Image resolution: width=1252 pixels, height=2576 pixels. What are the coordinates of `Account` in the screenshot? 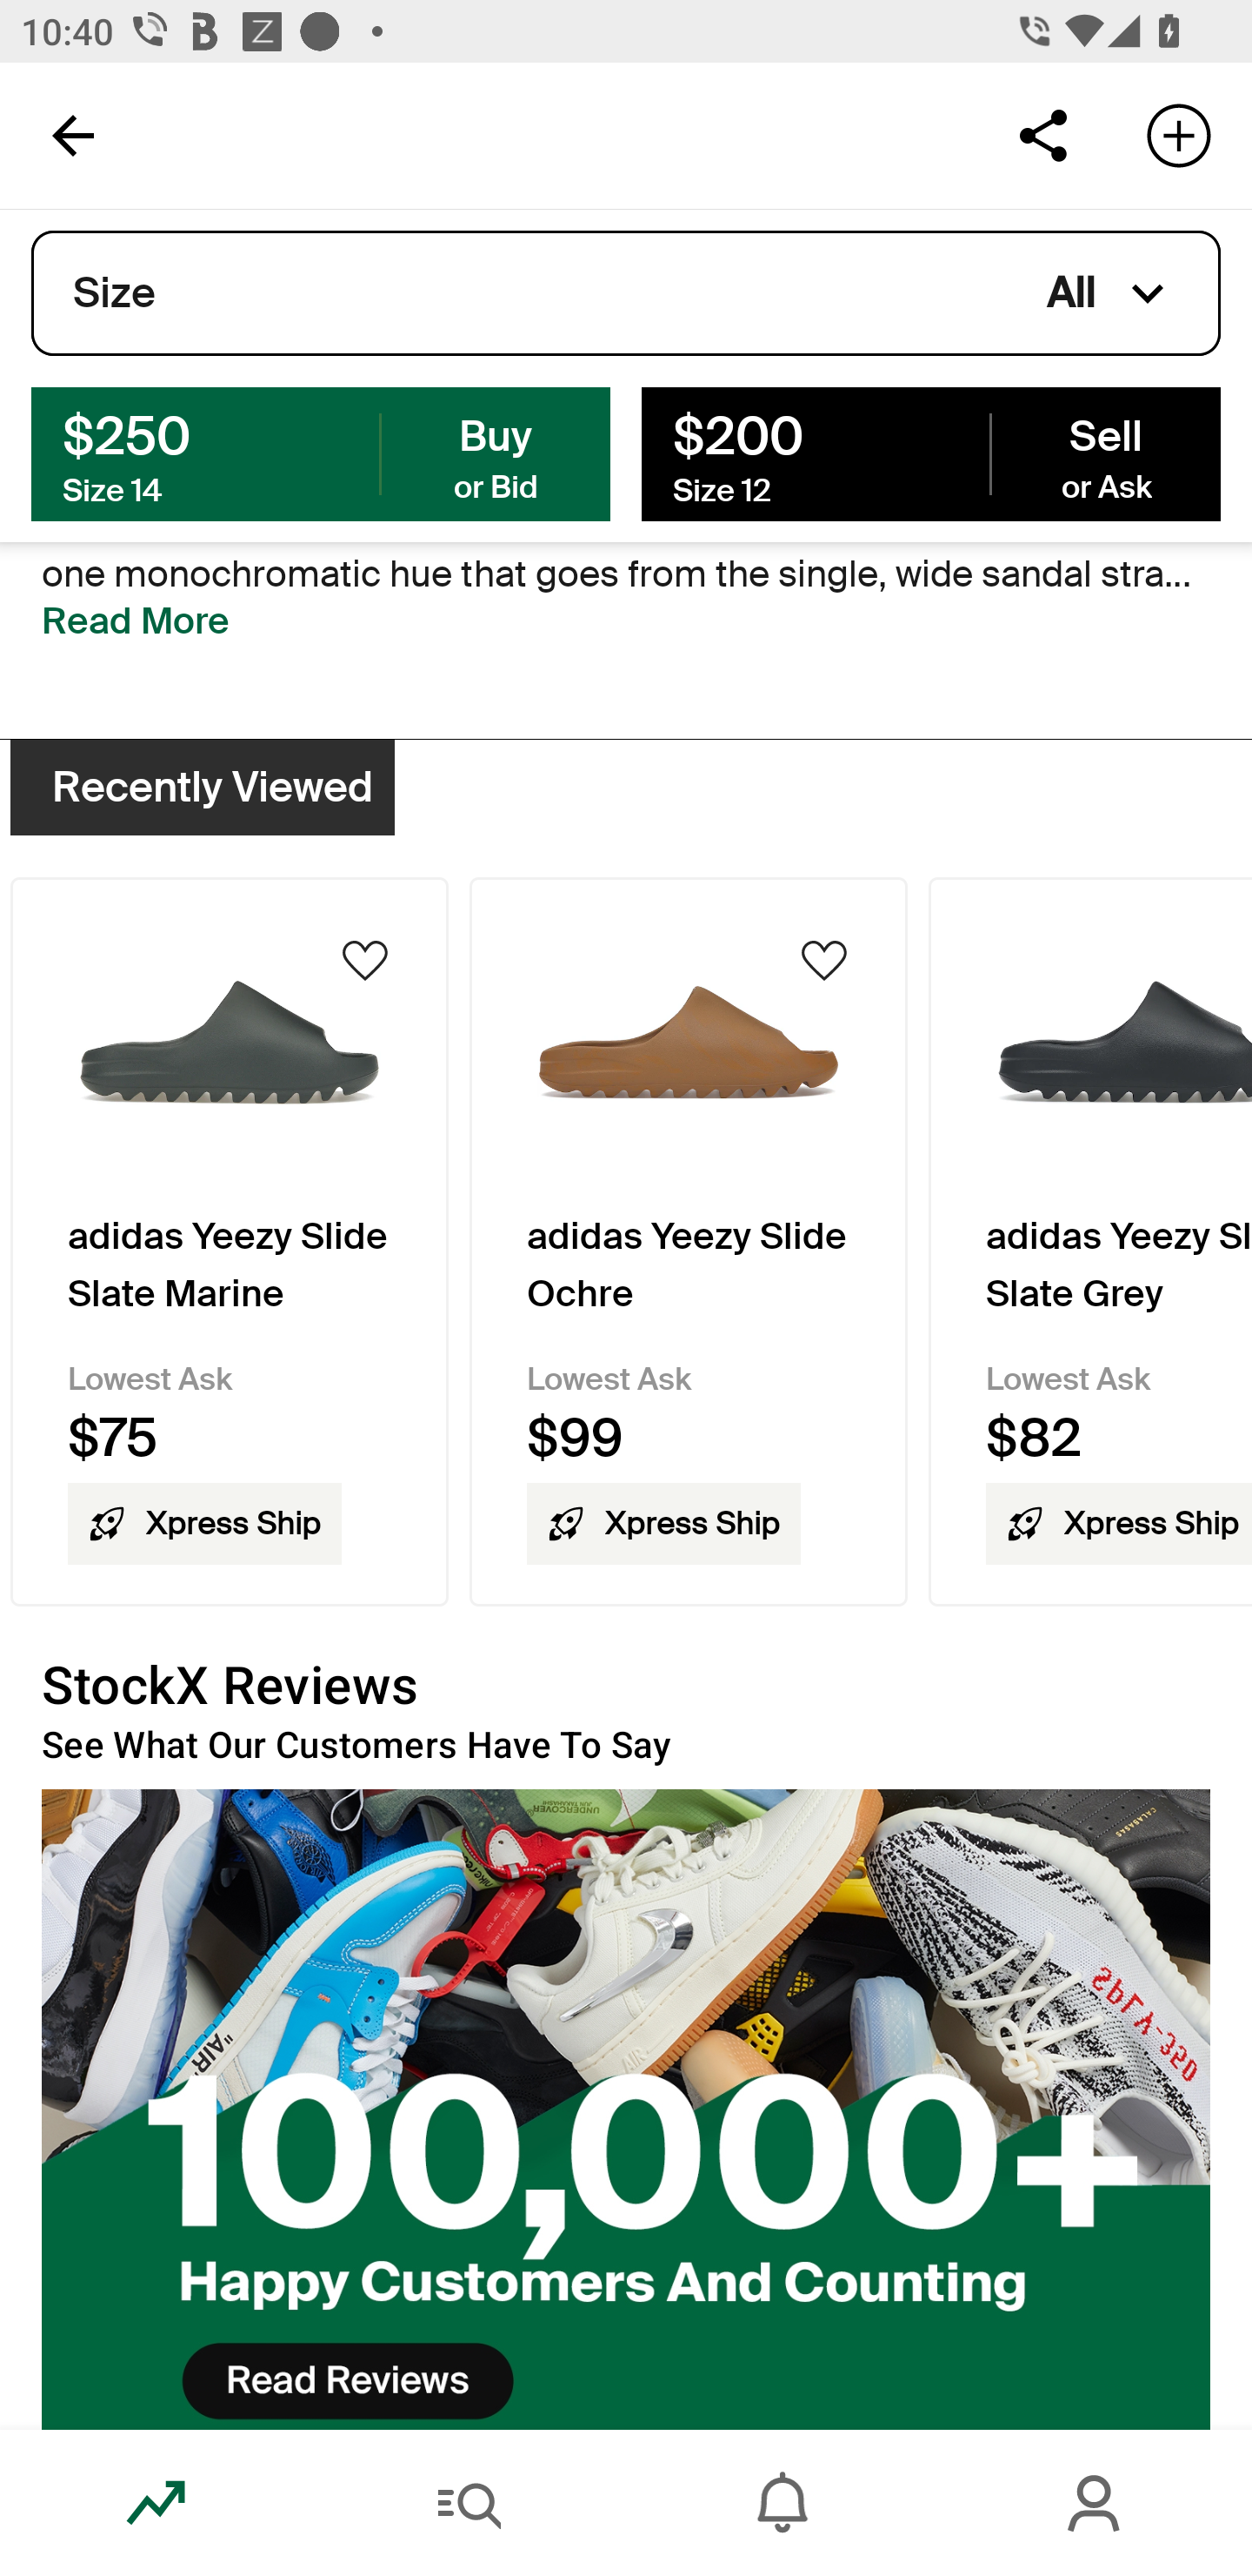 It's located at (1095, 2503).